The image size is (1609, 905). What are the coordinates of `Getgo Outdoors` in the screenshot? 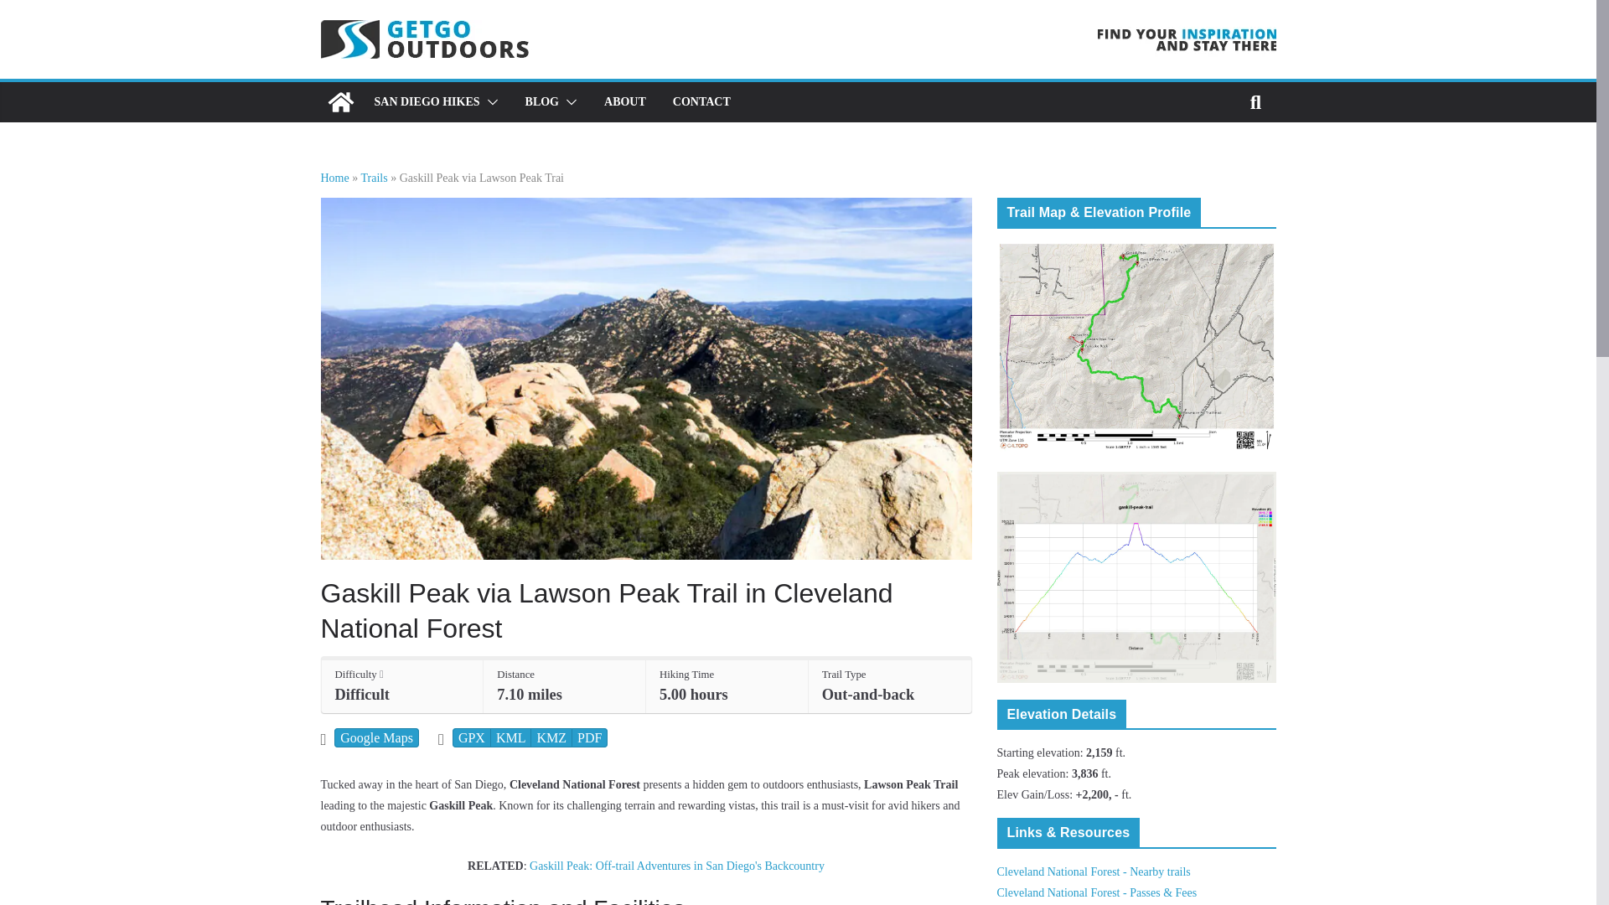 It's located at (340, 102).